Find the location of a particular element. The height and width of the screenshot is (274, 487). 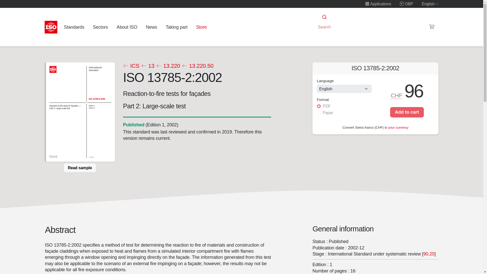

 Applications is located at coordinates (378, 4).